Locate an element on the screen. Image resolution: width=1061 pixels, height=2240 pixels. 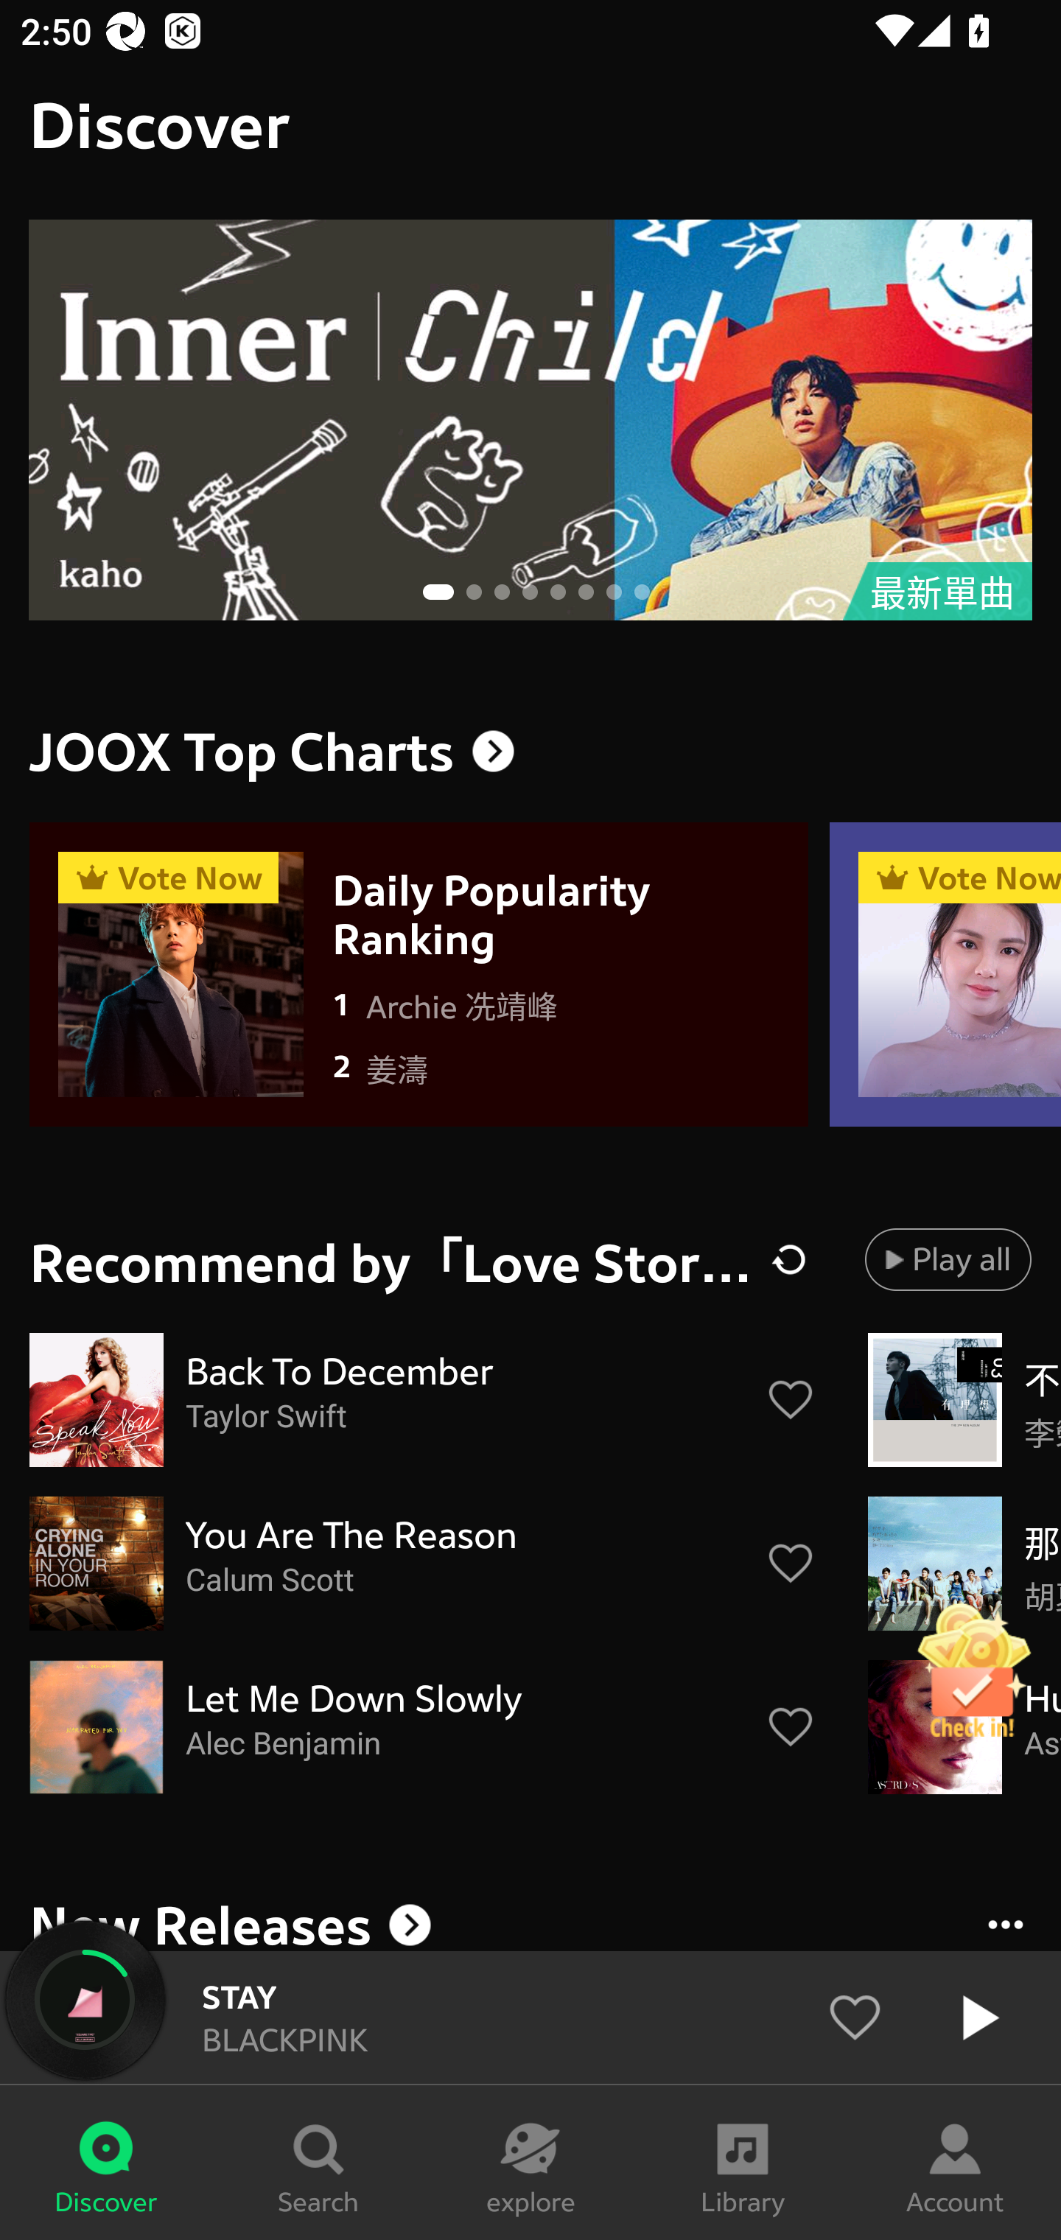
JOOX Top Charts is located at coordinates (530, 752).